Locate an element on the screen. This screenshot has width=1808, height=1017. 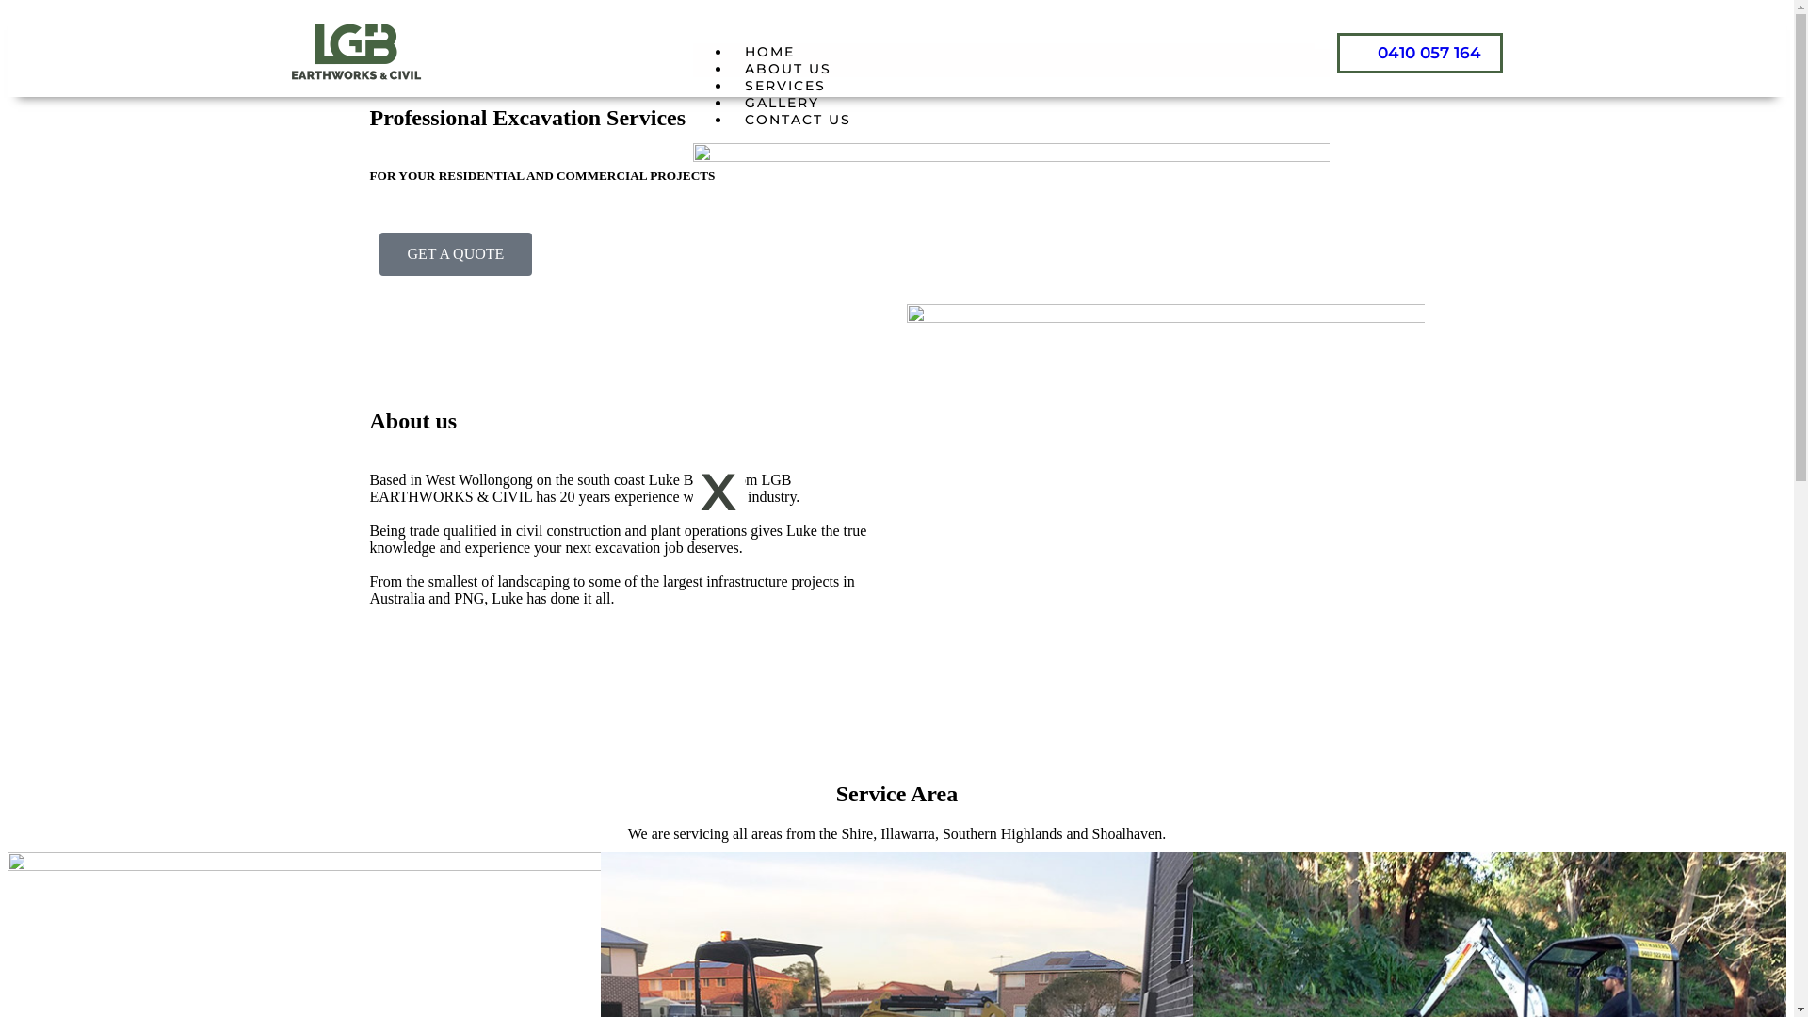
GALLERY is located at coordinates (782, 103).